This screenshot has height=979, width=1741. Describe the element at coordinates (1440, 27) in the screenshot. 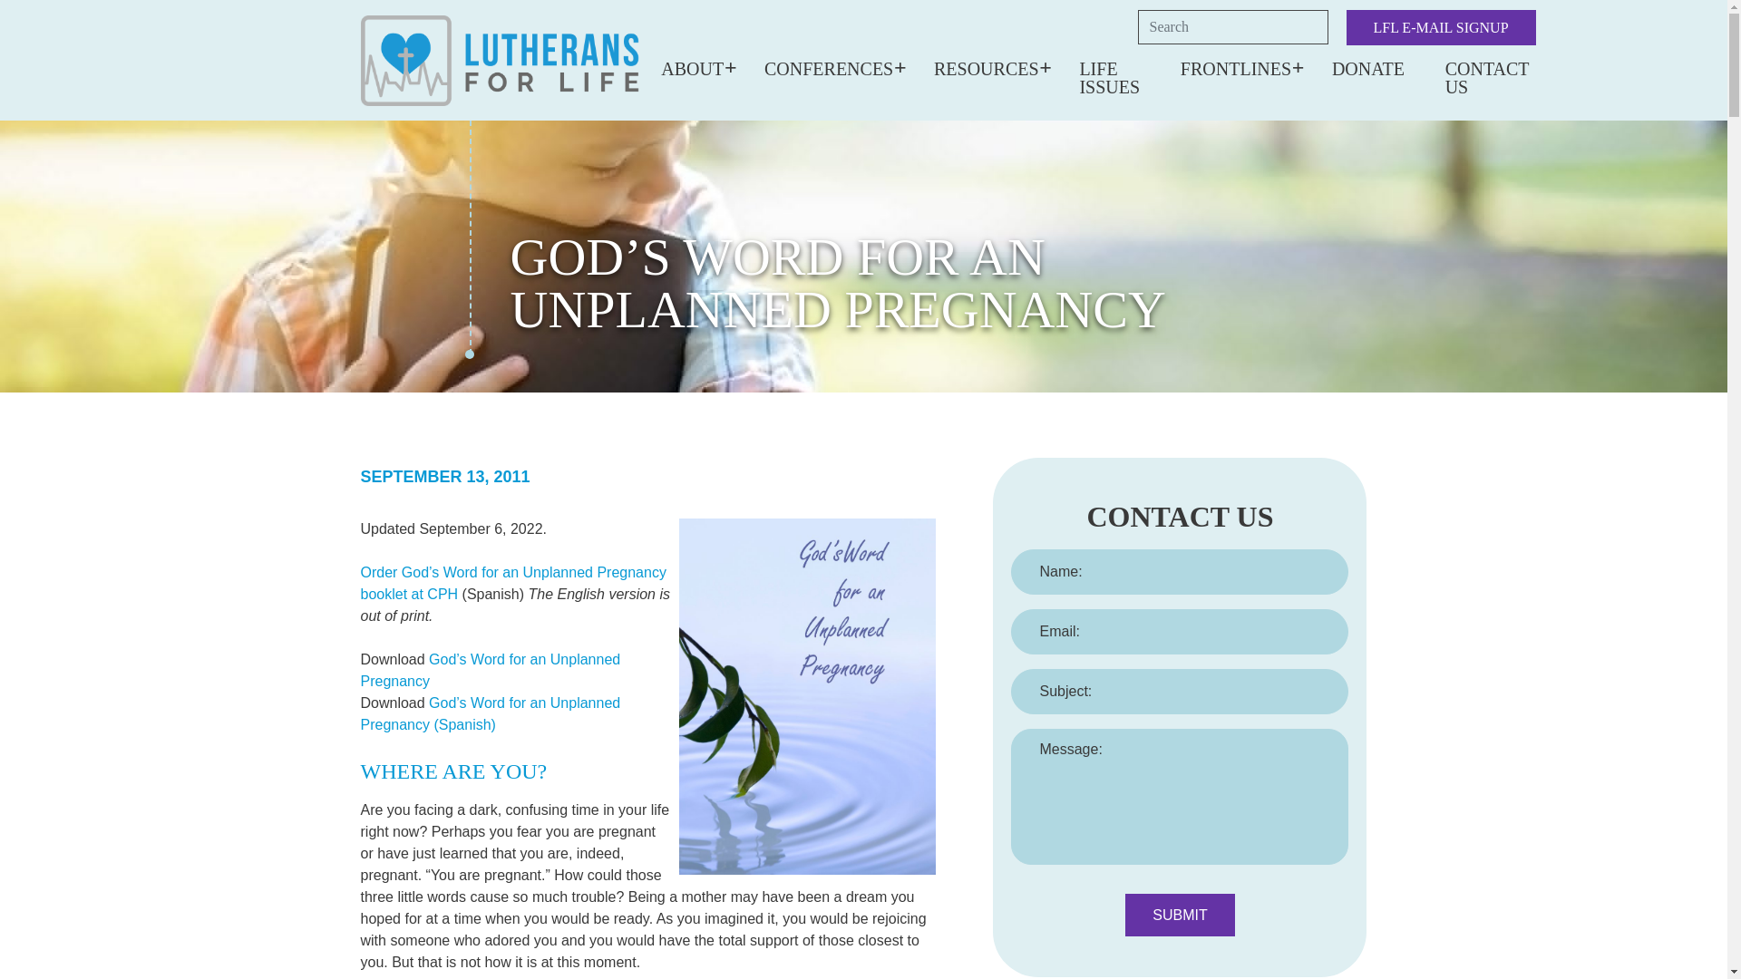

I see `LFL E-MAIL SIGNUP` at that location.